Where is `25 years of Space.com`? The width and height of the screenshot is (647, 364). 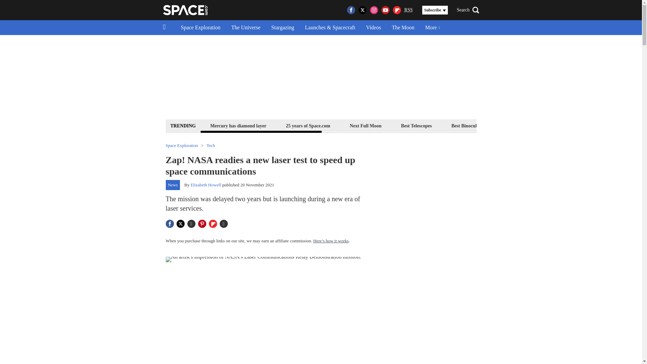 25 years of Space.com is located at coordinates (308, 125).